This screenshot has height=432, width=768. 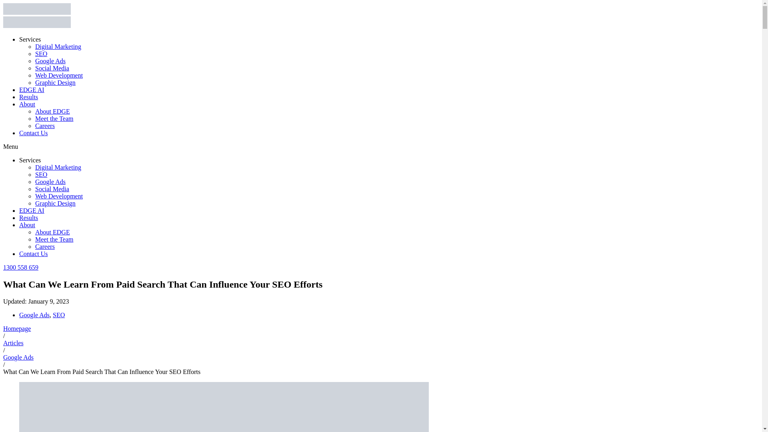 What do you see at coordinates (32, 90) in the screenshot?
I see `EDGE AI` at bounding box center [32, 90].